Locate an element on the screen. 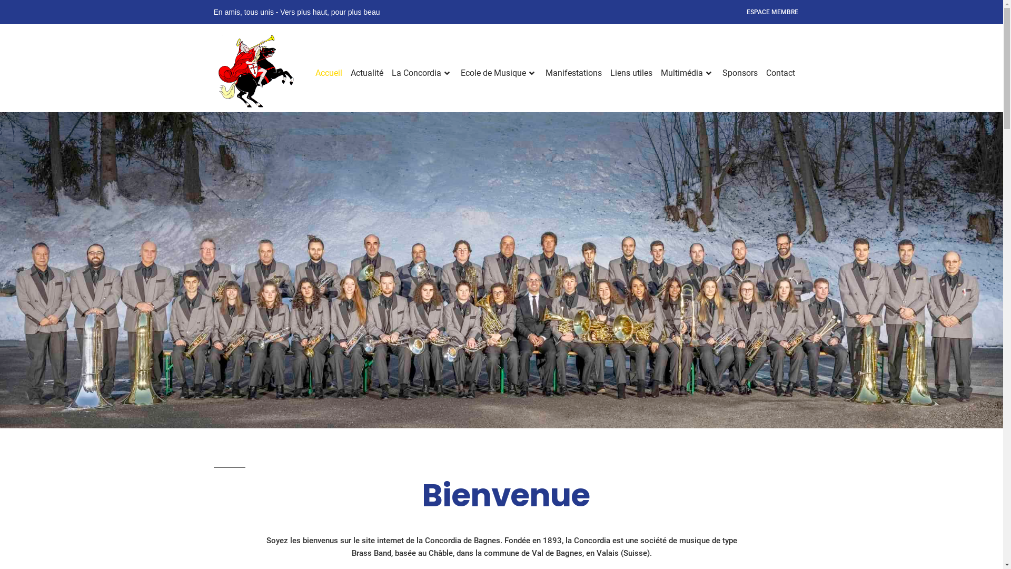 This screenshot has height=569, width=1011. Accueil is located at coordinates (331, 74).